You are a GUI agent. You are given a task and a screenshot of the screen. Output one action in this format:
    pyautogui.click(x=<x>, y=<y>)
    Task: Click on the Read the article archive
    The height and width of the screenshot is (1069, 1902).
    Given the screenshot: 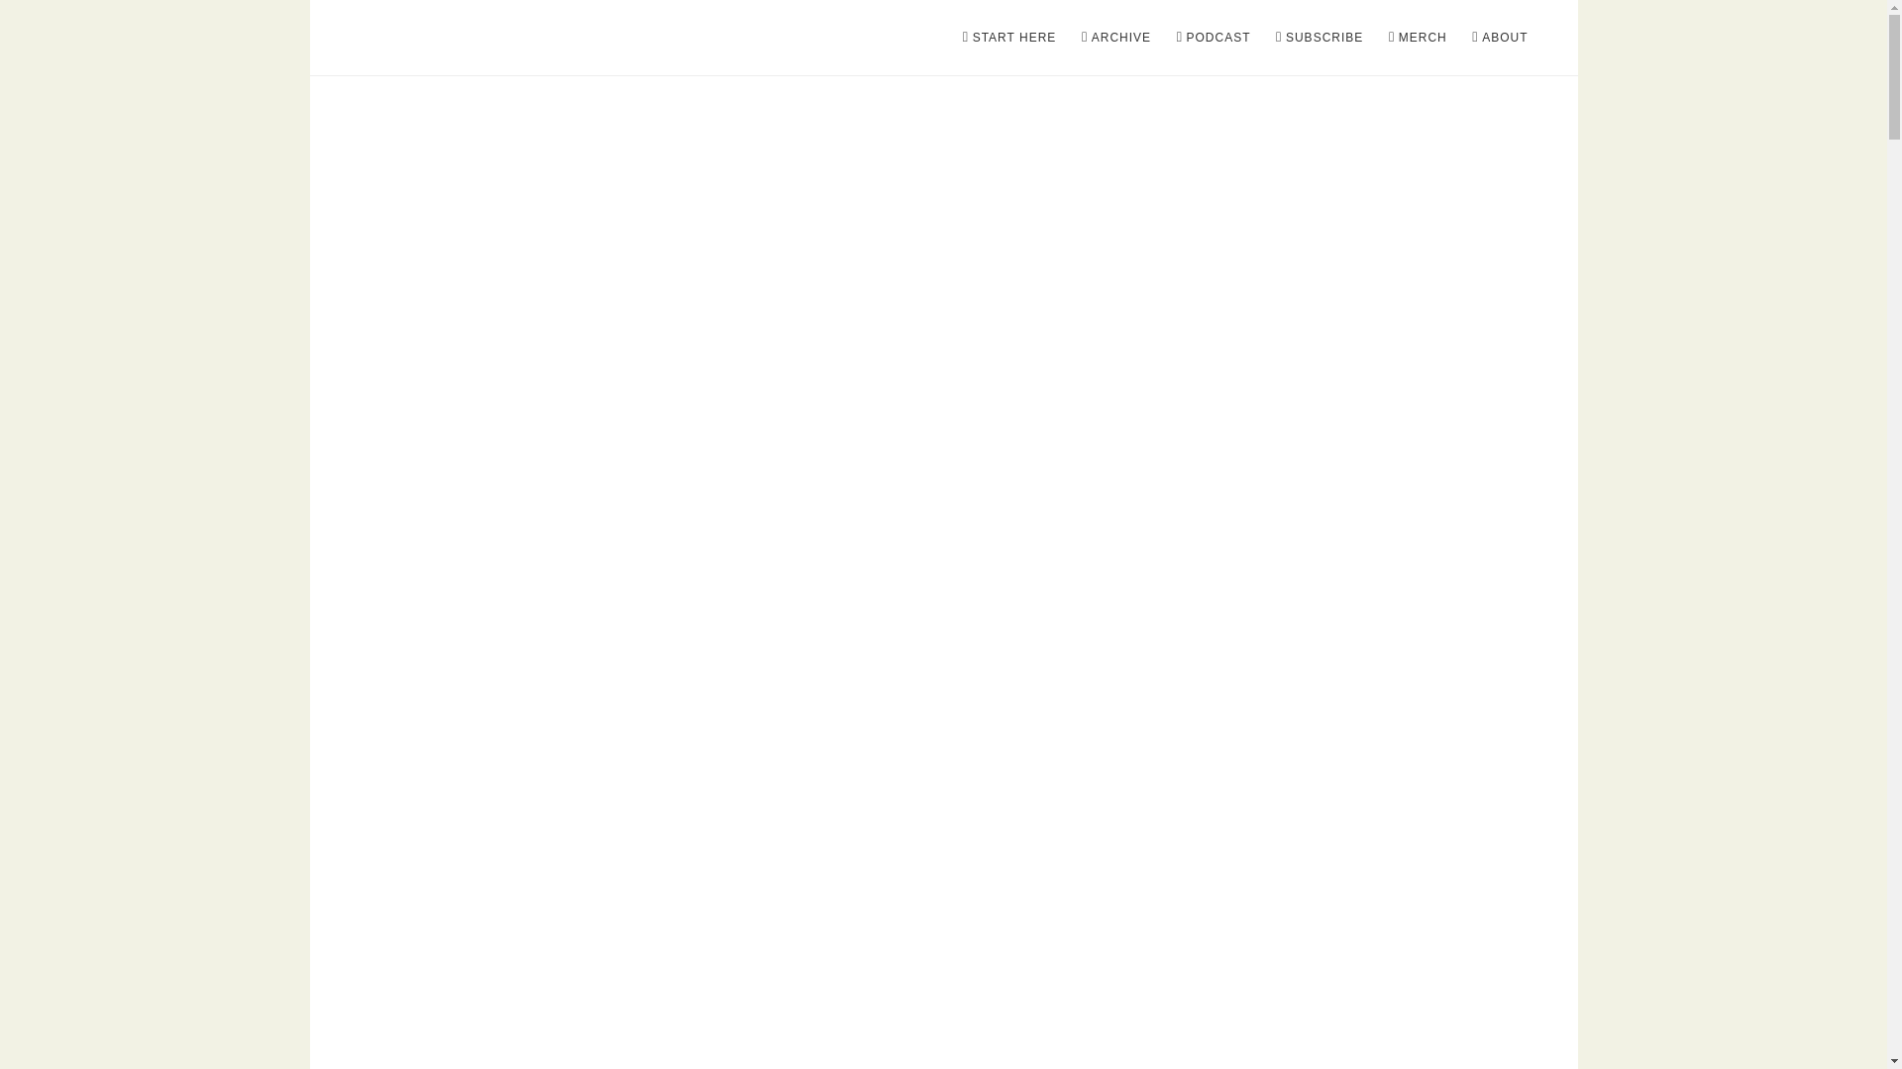 What is the action you would take?
    pyautogui.click(x=1115, y=38)
    